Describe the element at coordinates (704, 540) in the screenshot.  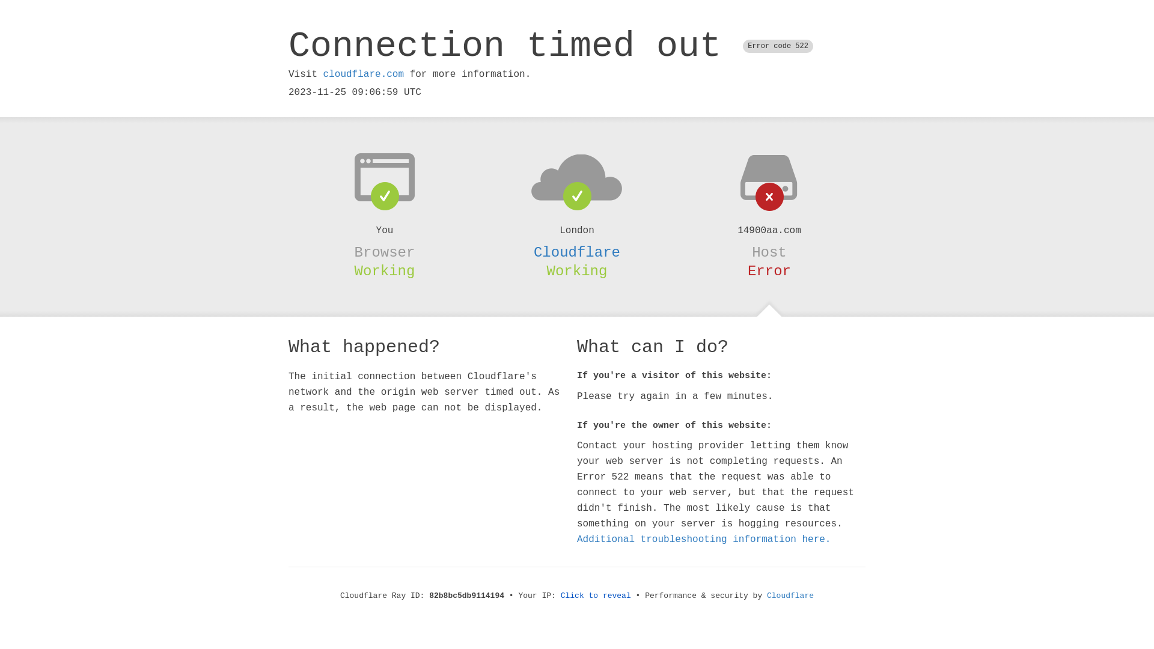
I see `Additional troubleshooting information here.` at that location.